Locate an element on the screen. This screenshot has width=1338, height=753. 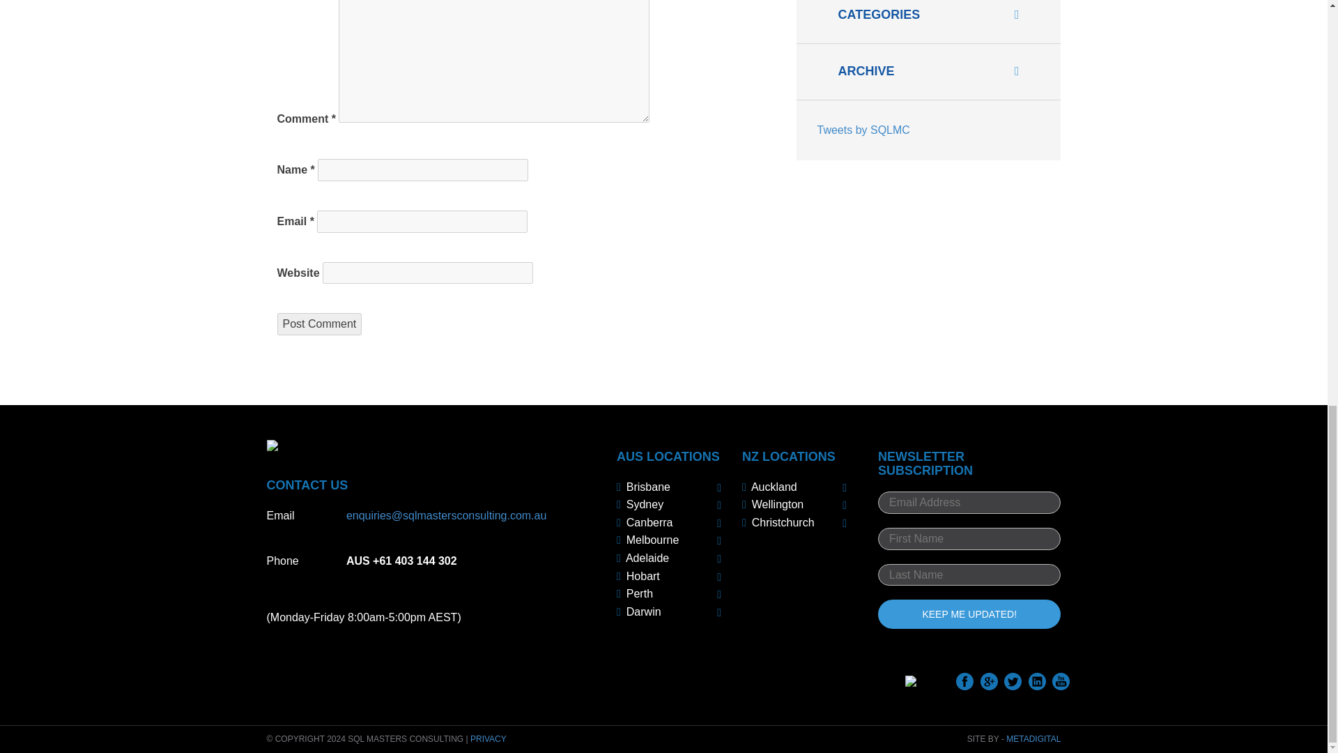
Post Comment is located at coordinates (319, 324).